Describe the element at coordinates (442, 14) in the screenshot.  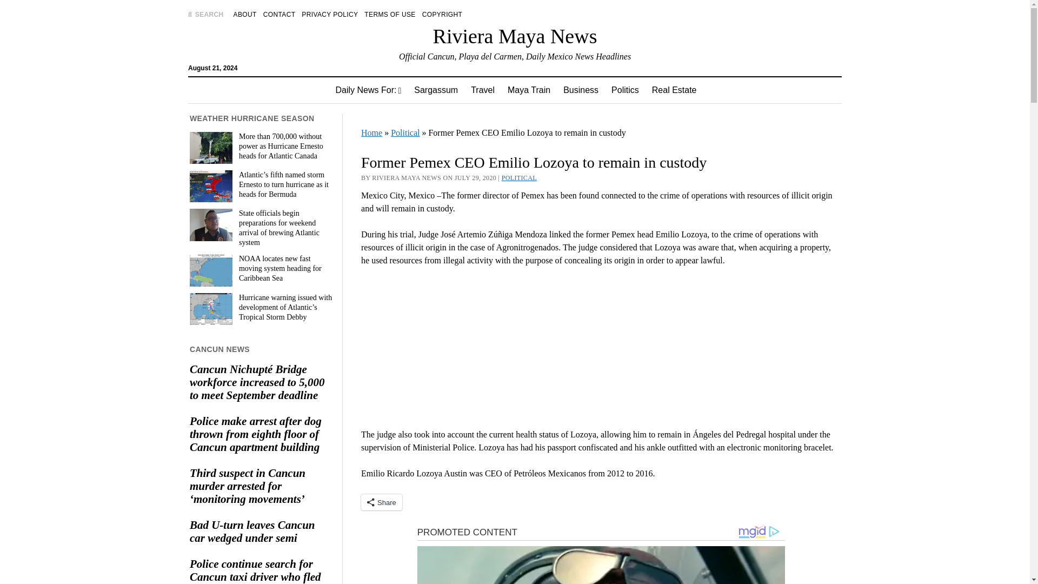
I see `COPYRIGHT` at that location.